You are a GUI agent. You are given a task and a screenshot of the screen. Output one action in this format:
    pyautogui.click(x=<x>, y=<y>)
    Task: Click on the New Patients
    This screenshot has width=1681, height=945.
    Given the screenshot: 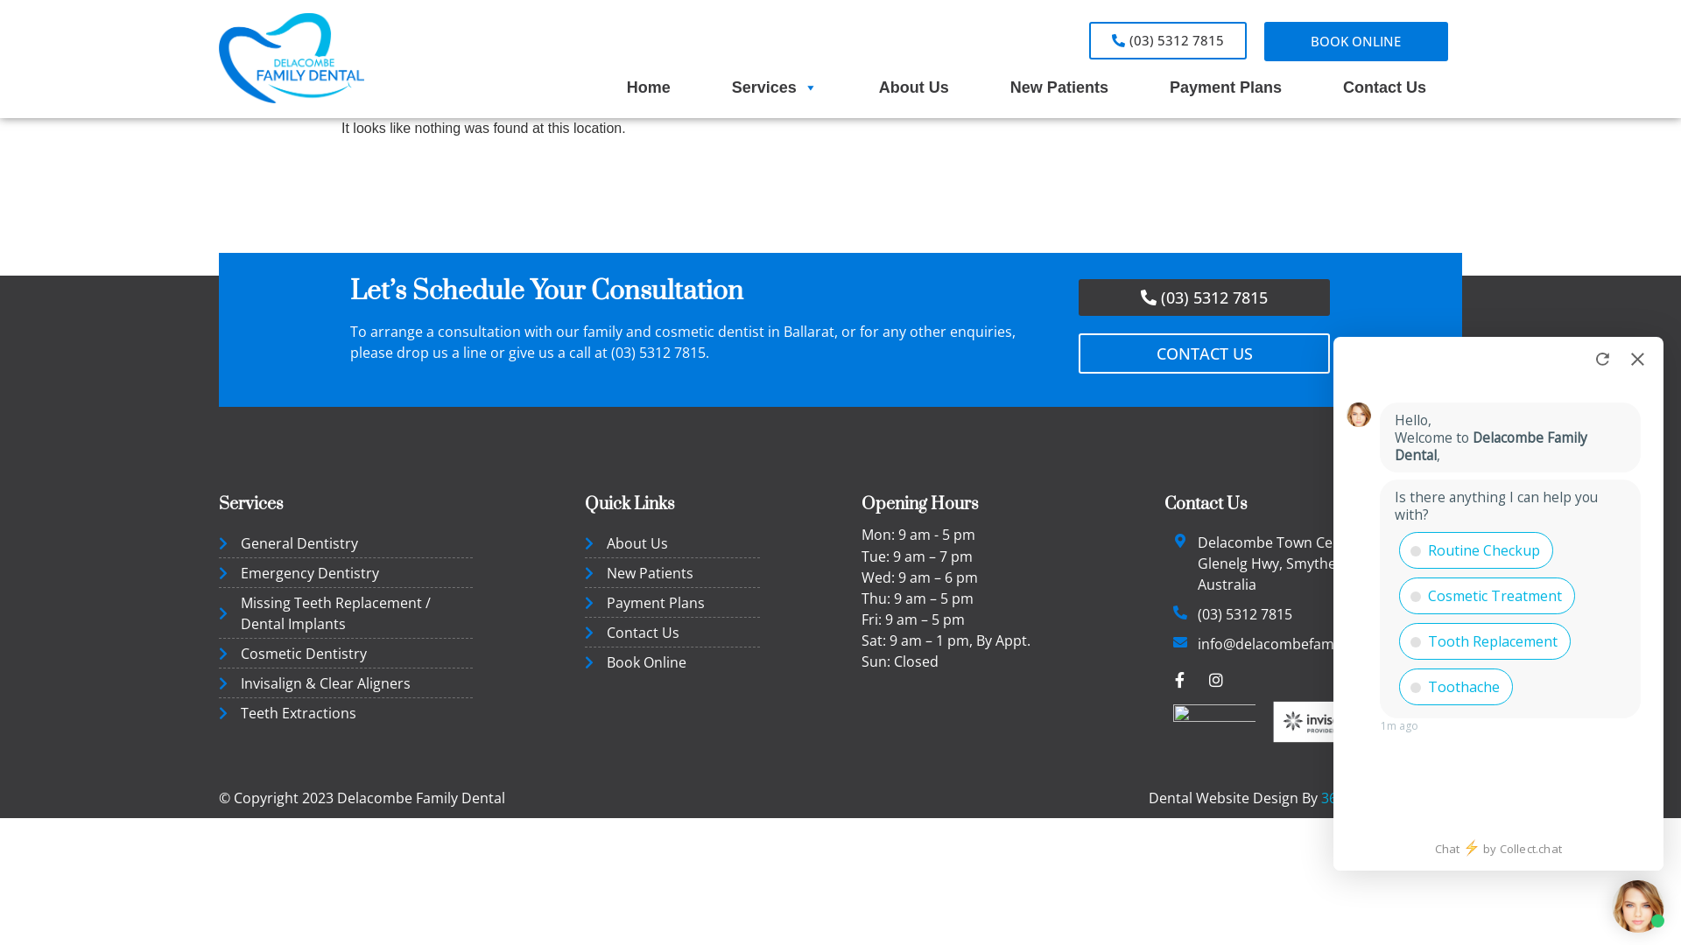 What is the action you would take?
    pyautogui.click(x=1059, y=87)
    